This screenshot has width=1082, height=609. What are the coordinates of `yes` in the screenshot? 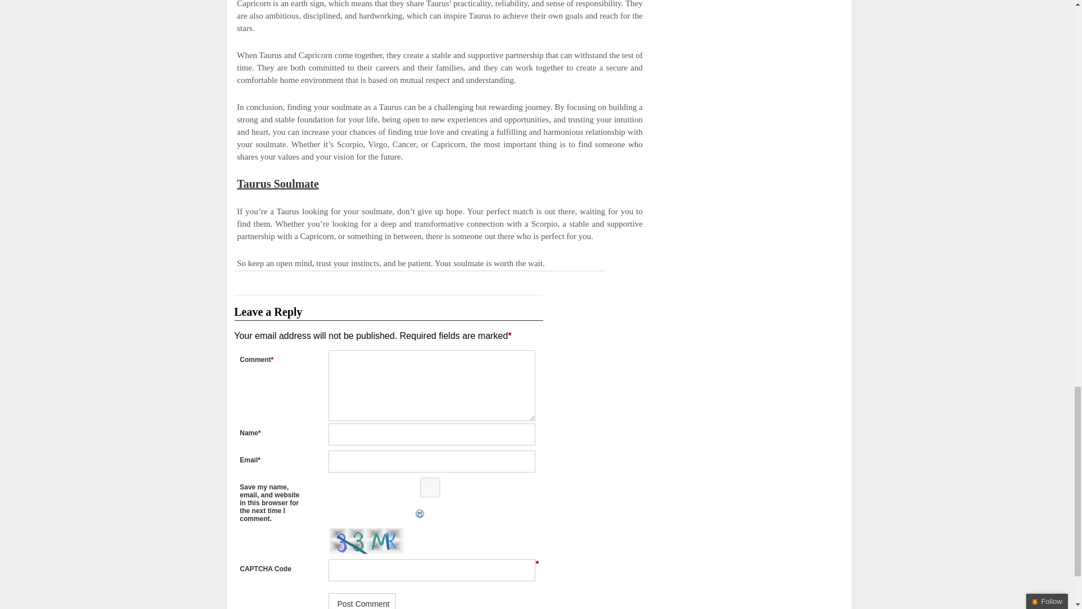 It's located at (429, 487).